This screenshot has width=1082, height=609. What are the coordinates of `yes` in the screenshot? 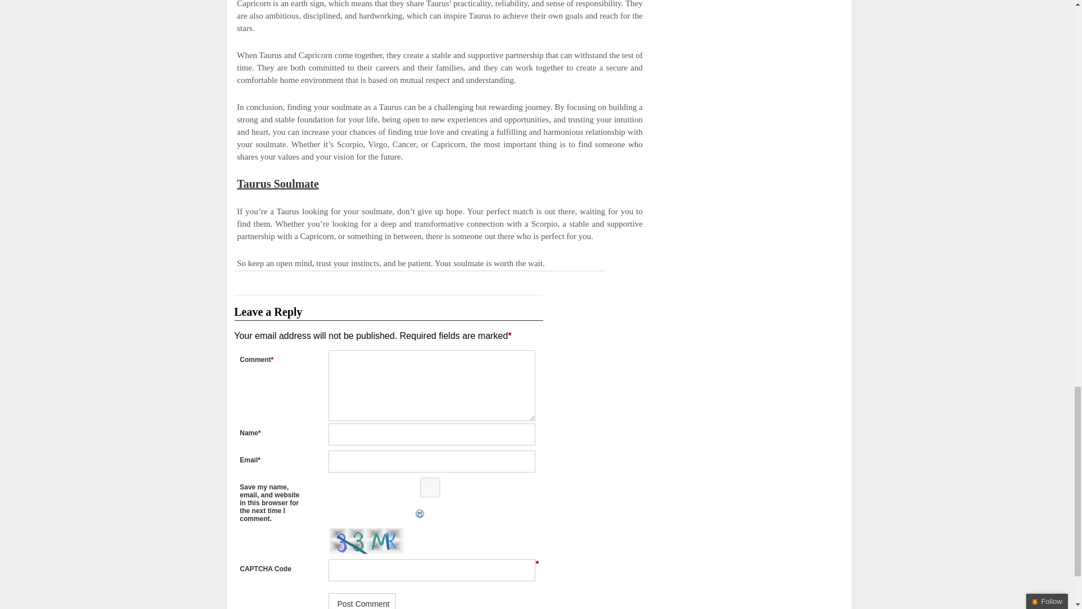 It's located at (429, 487).